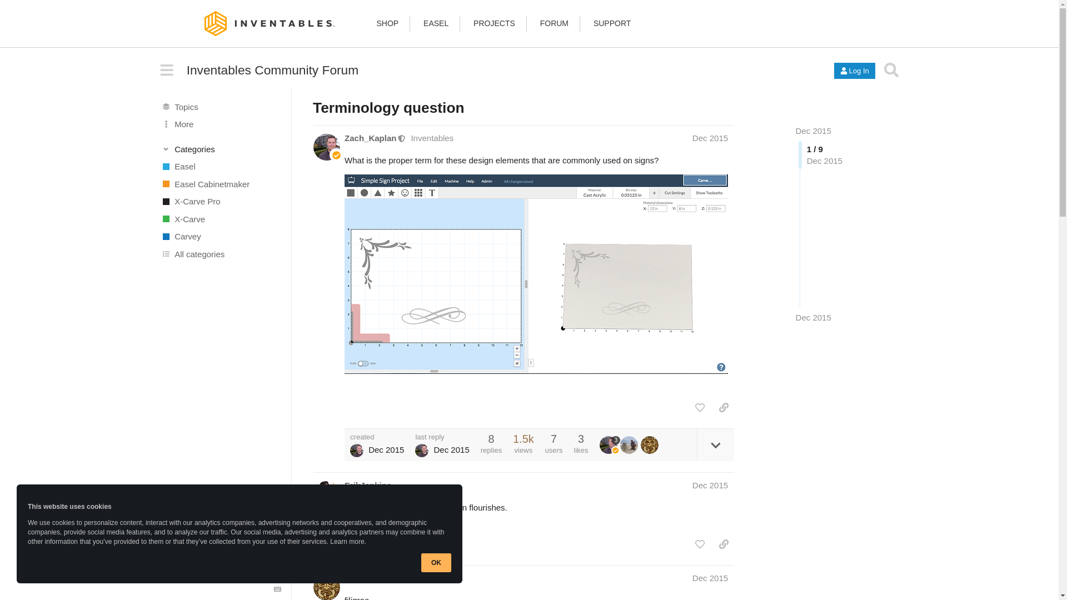  Describe the element at coordinates (436, 23) in the screenshot. I see `EASEL` at that location.